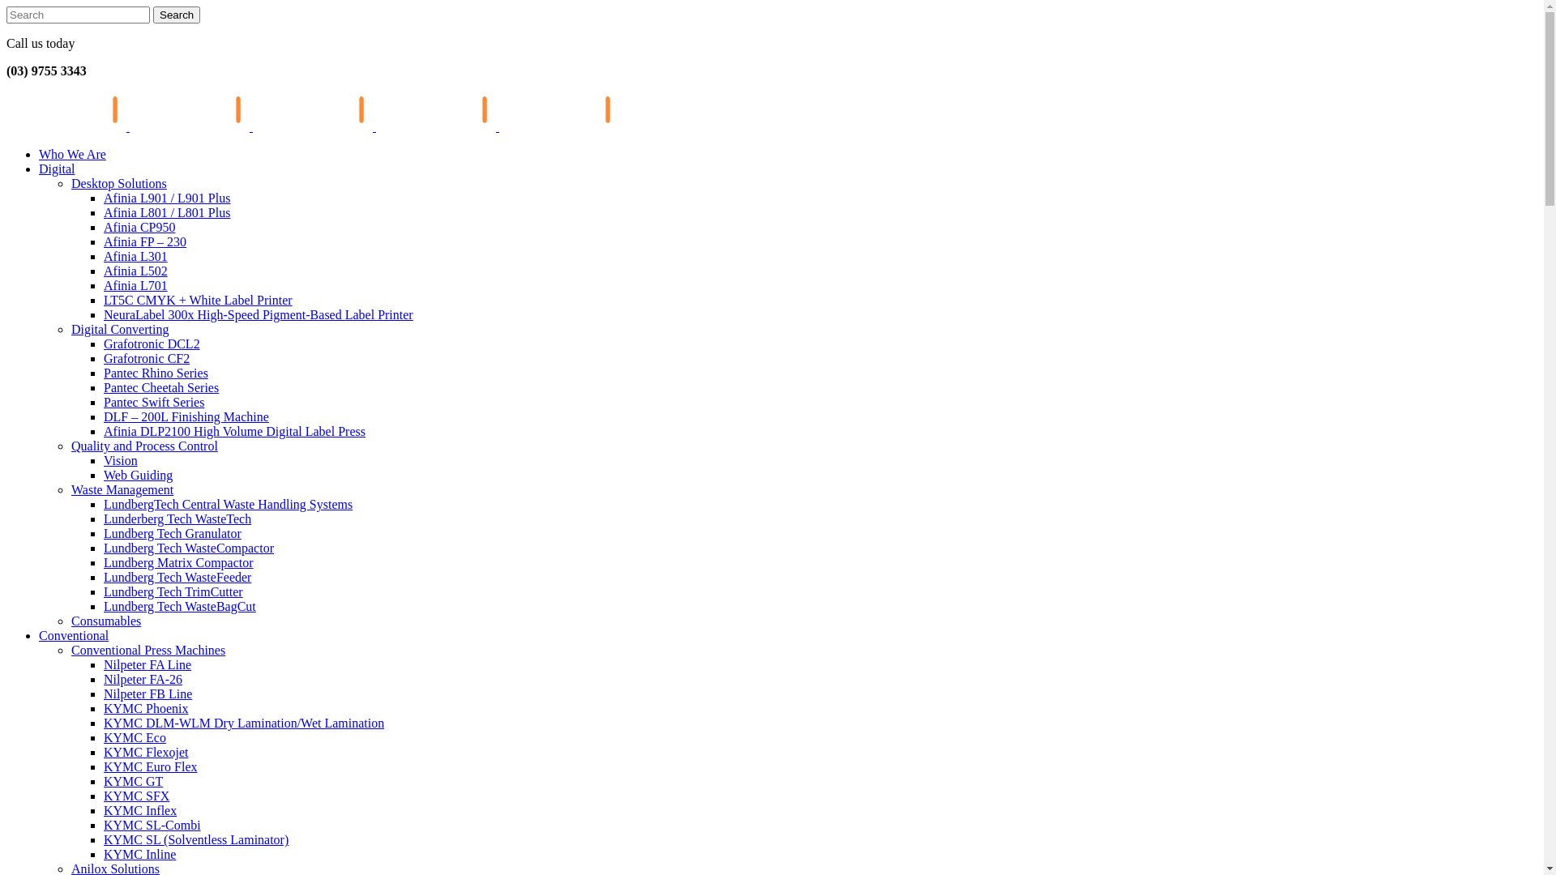 This screenshot has height=875, width=1556. Describe the element at coordinates (136, 285) in the screenshot. I see `Afinia L701` at that location.